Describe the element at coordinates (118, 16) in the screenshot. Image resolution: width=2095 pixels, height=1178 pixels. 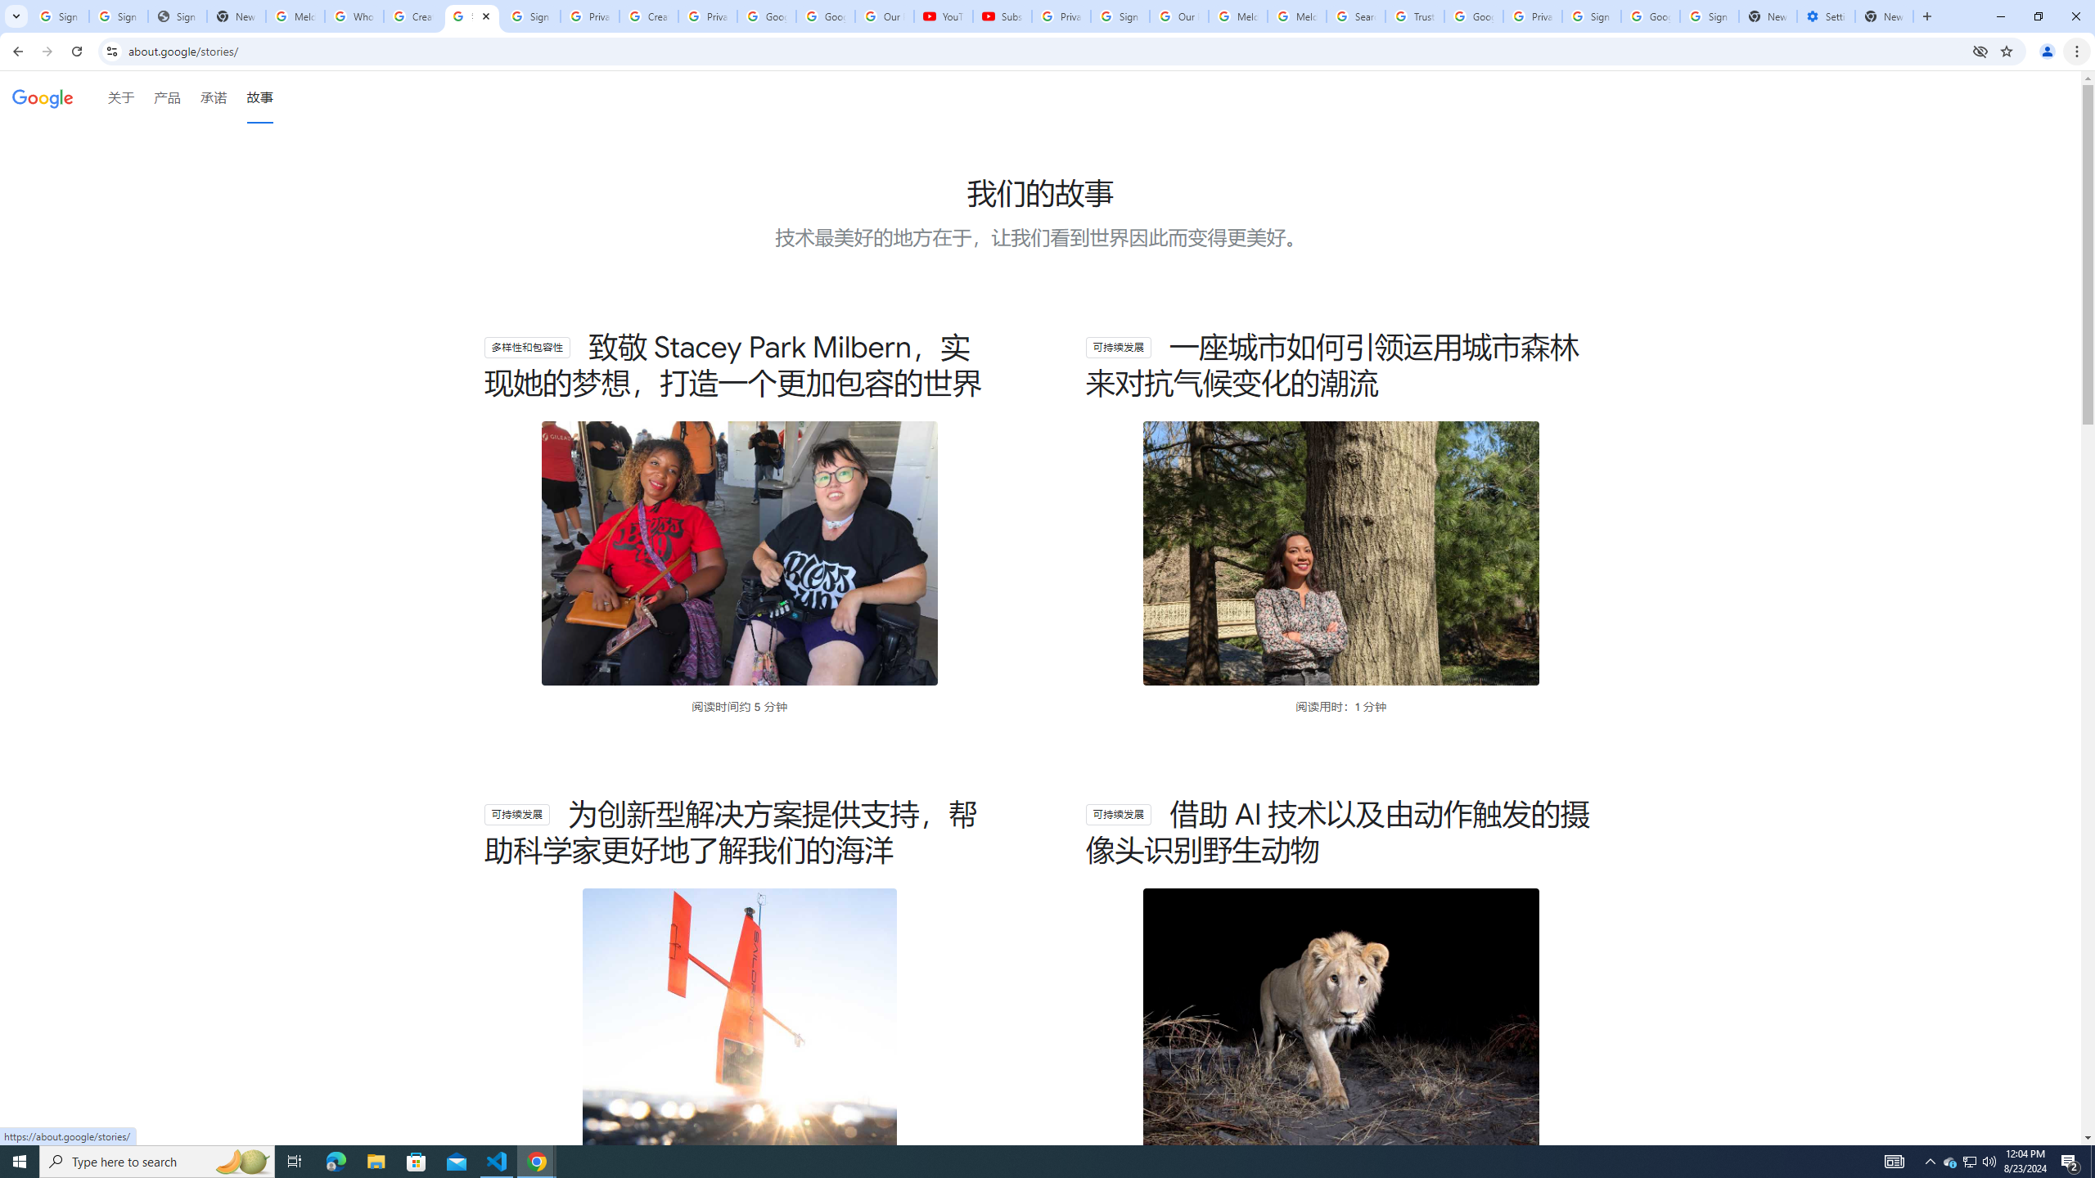
I see `Sign in - Google Accounts` at that location.